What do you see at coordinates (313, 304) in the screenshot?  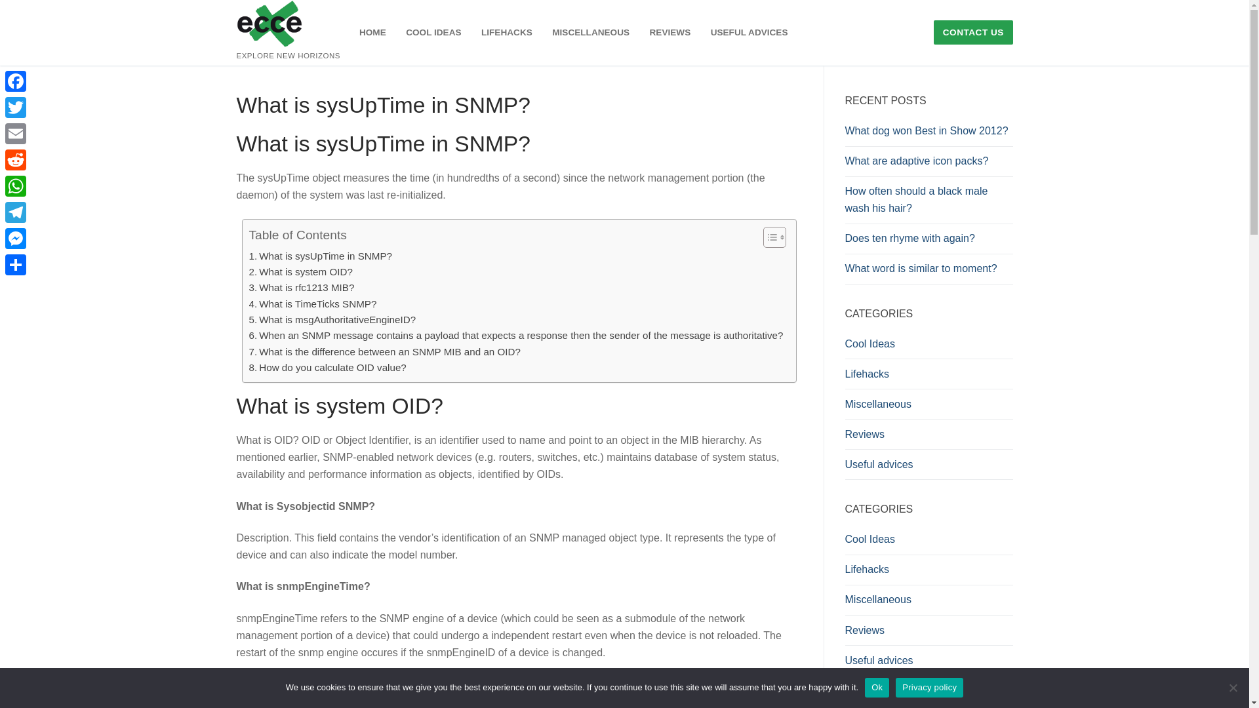 I see `What is TimeTicks SNMP?` at bounding box center [313, 304].